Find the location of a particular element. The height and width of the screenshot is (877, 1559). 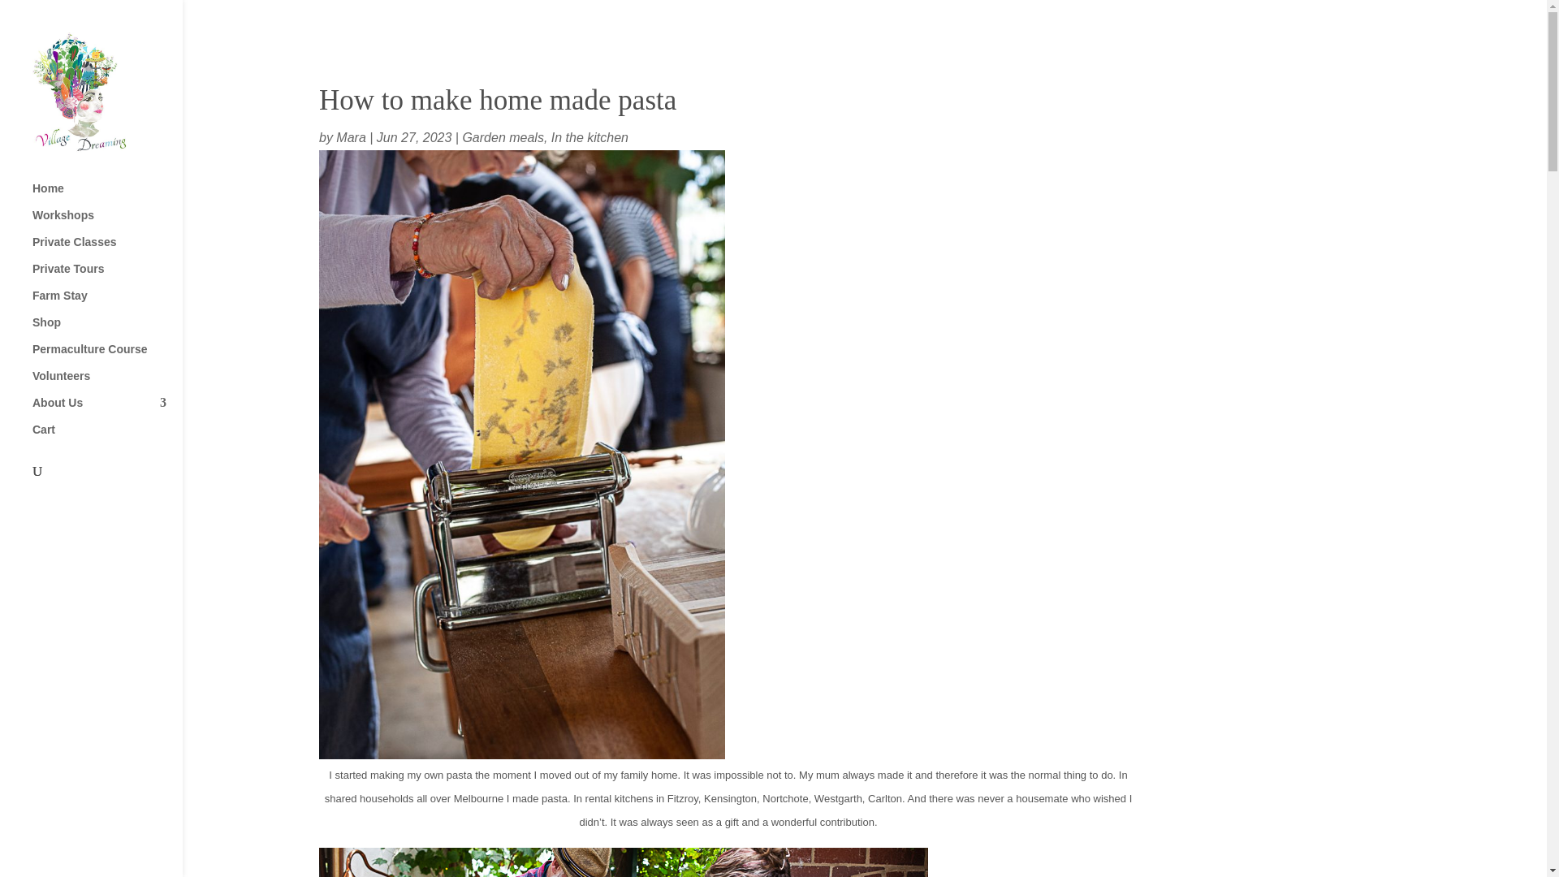

Cart is located at coordinates (107, 437).